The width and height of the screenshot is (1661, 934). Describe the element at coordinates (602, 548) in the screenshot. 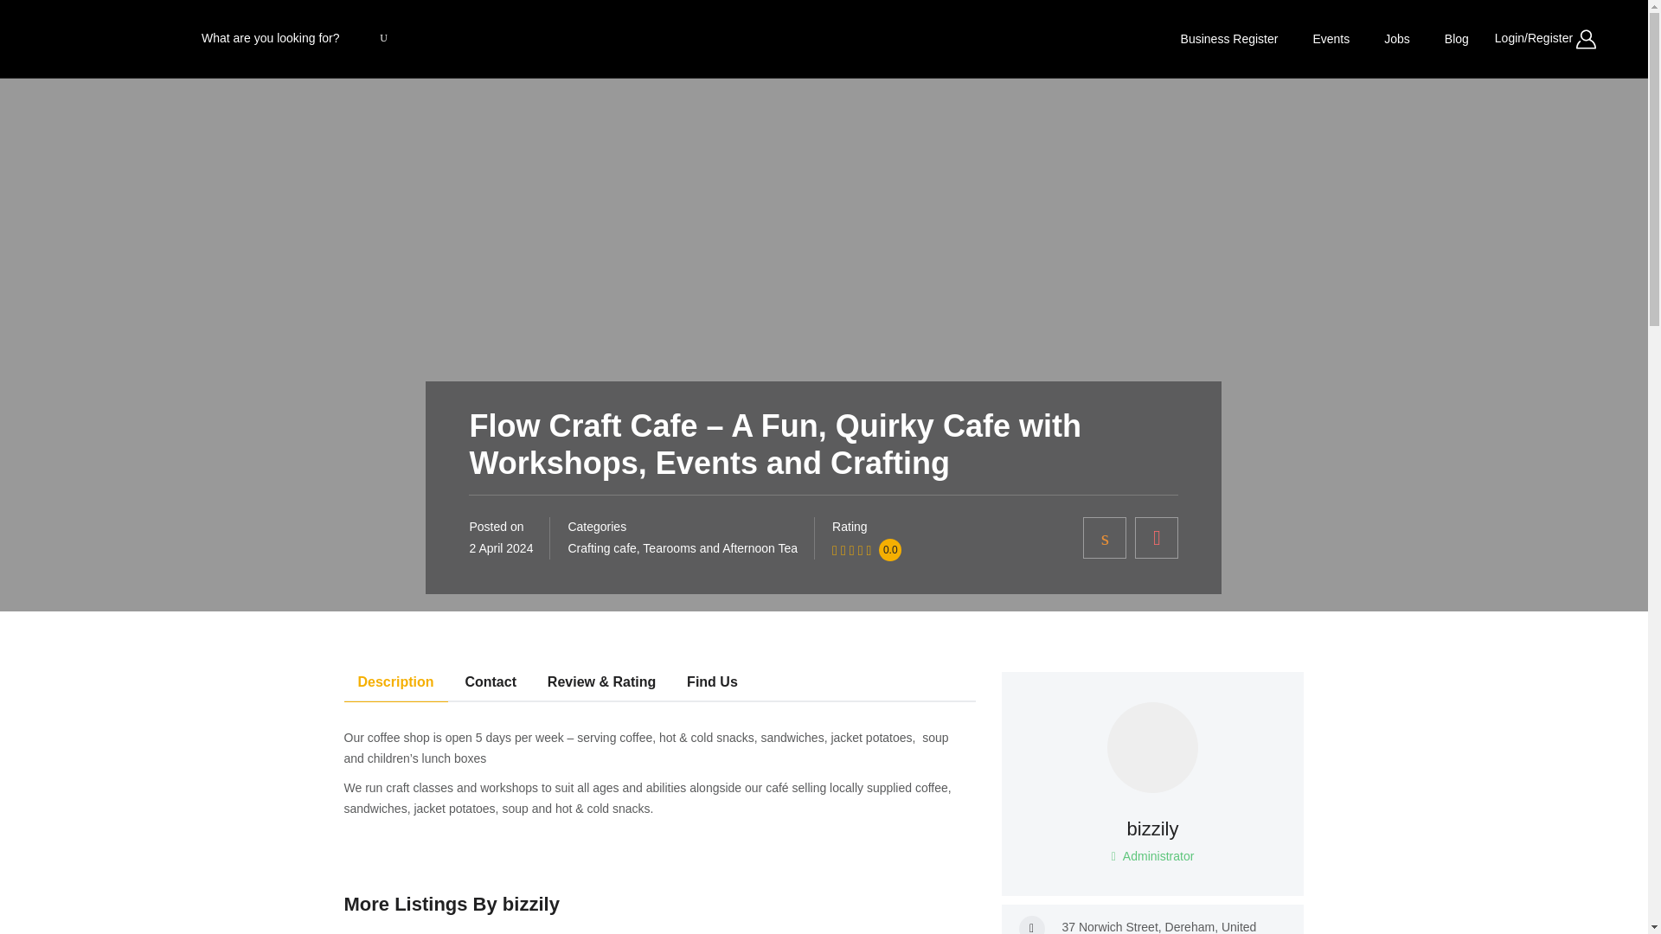

I see `Crafting cafe` at that location.